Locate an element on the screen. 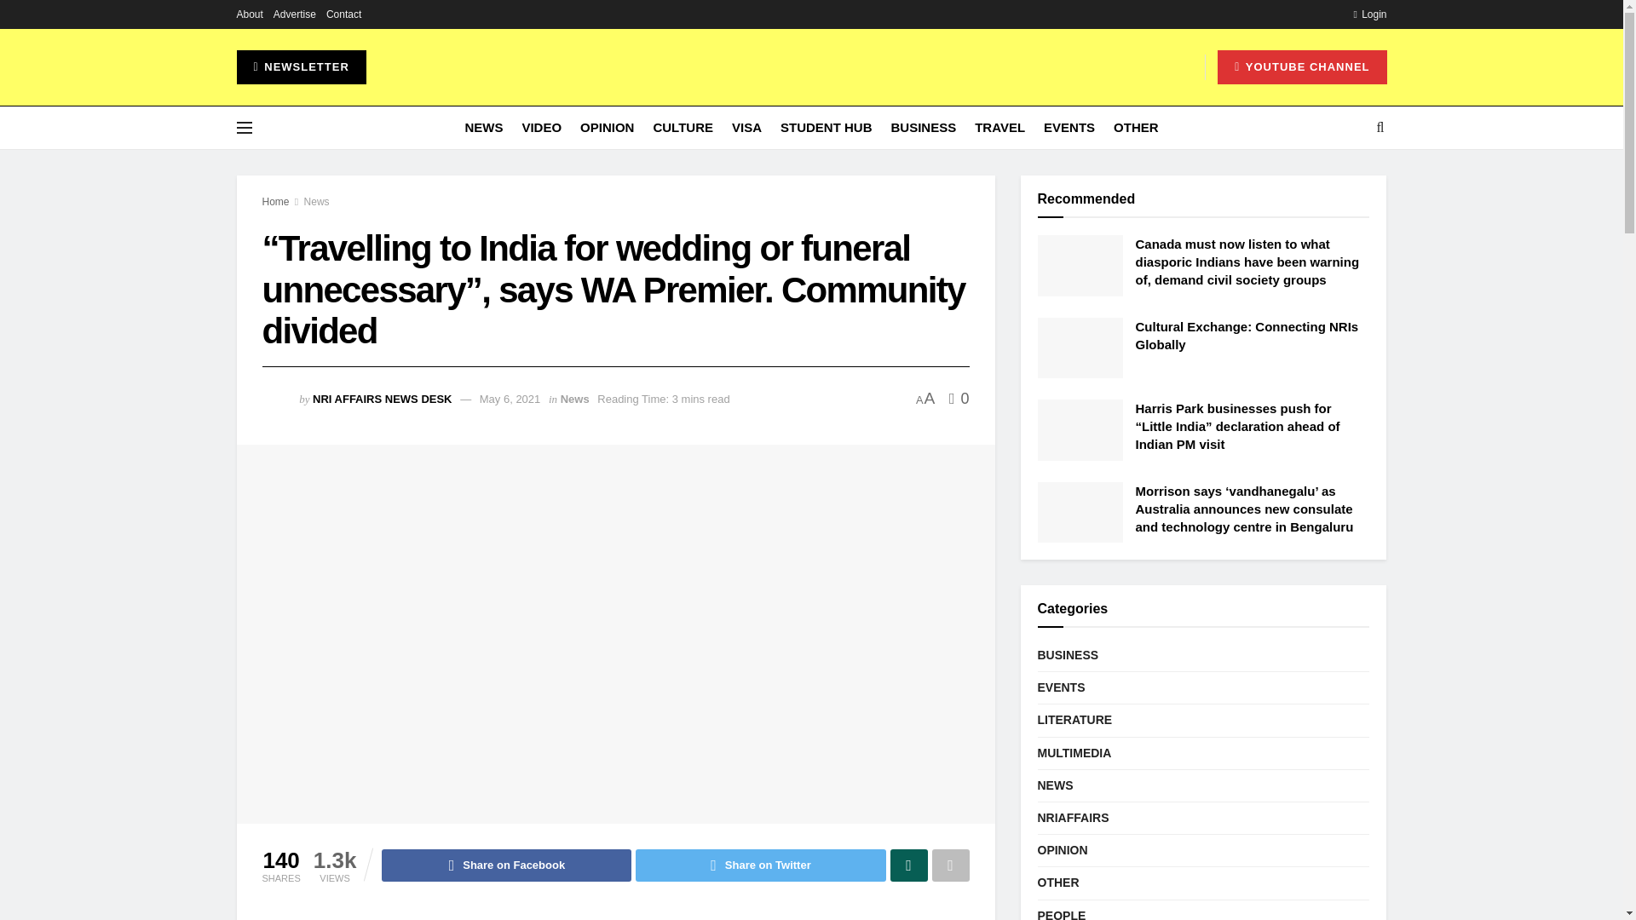 This screenshot has height=920, width=1636. Contact is located at coordinates (343, 14).